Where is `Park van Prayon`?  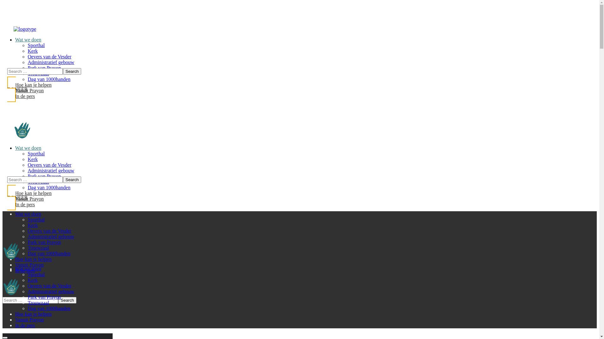 Park van Prayon is located at coordinates (44, 242).